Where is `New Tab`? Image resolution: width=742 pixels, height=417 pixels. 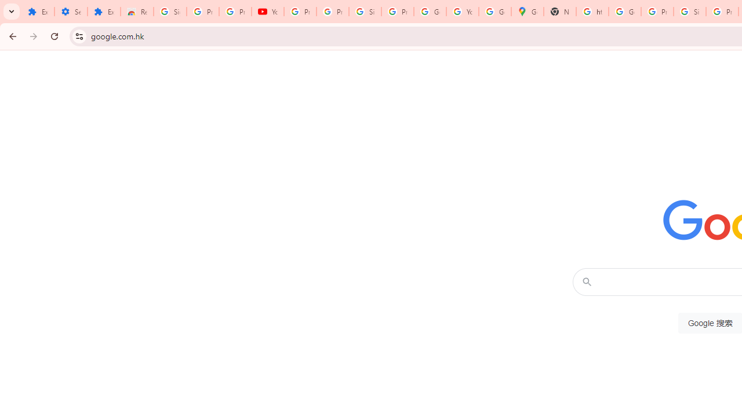 New Tab is located at coordinates (560, 12).